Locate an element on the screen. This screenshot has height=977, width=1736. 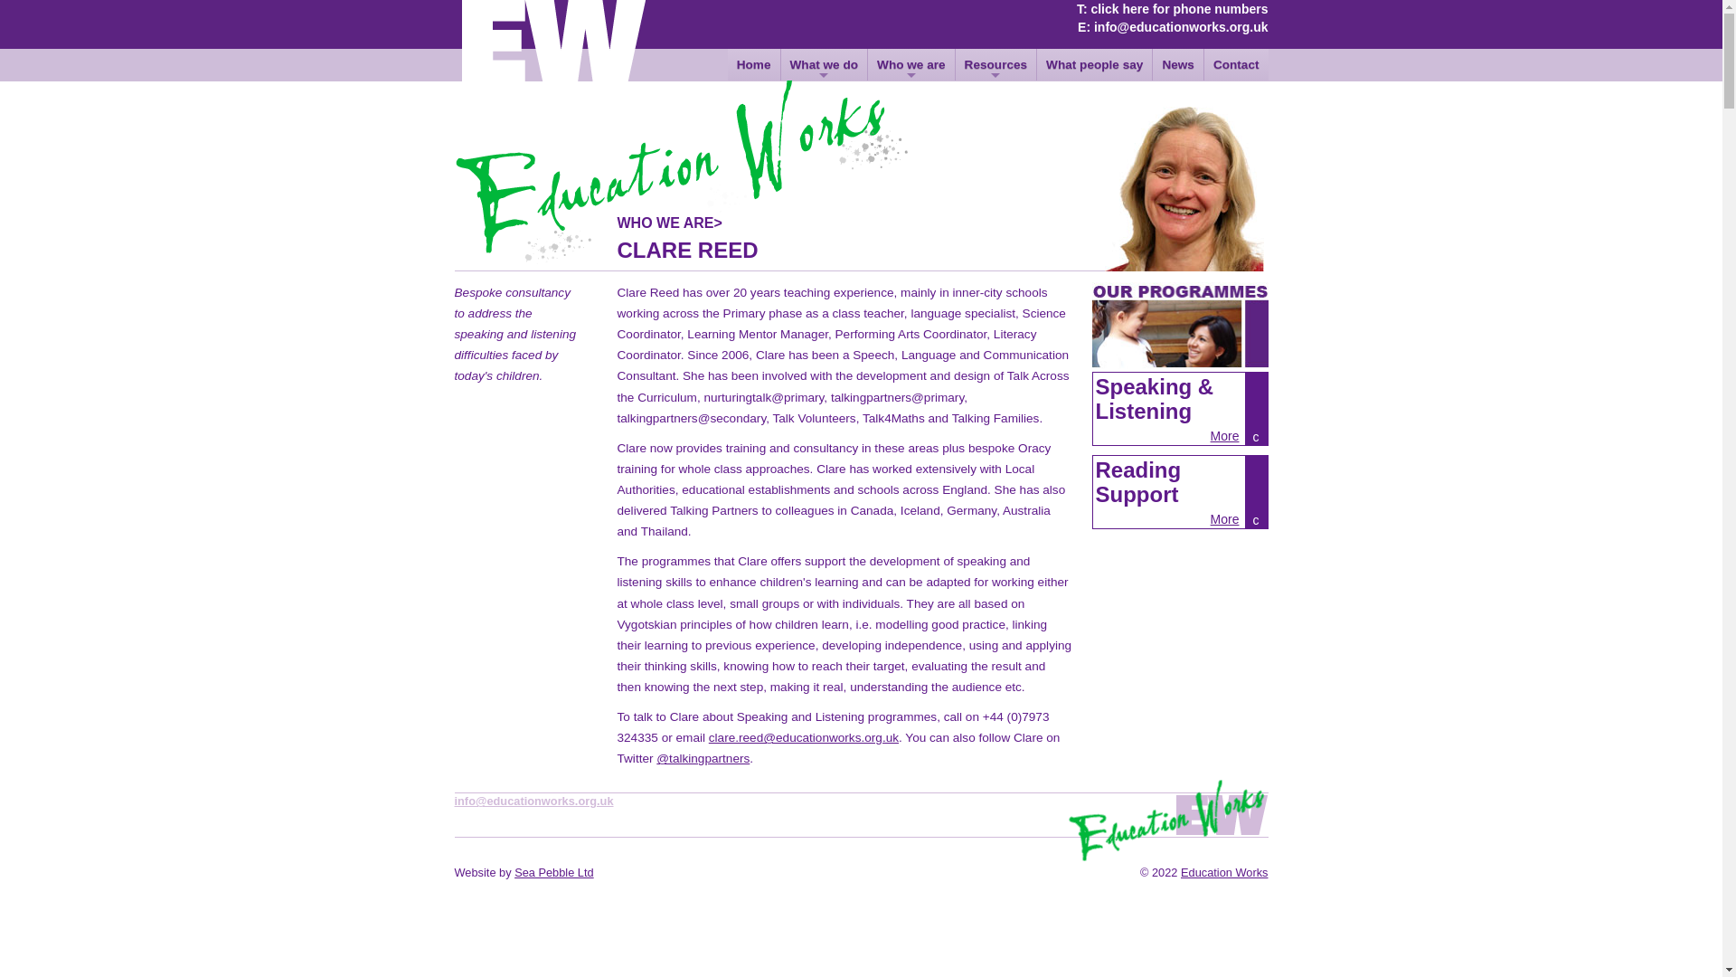
What people say is located at coordinates (1094, 64).